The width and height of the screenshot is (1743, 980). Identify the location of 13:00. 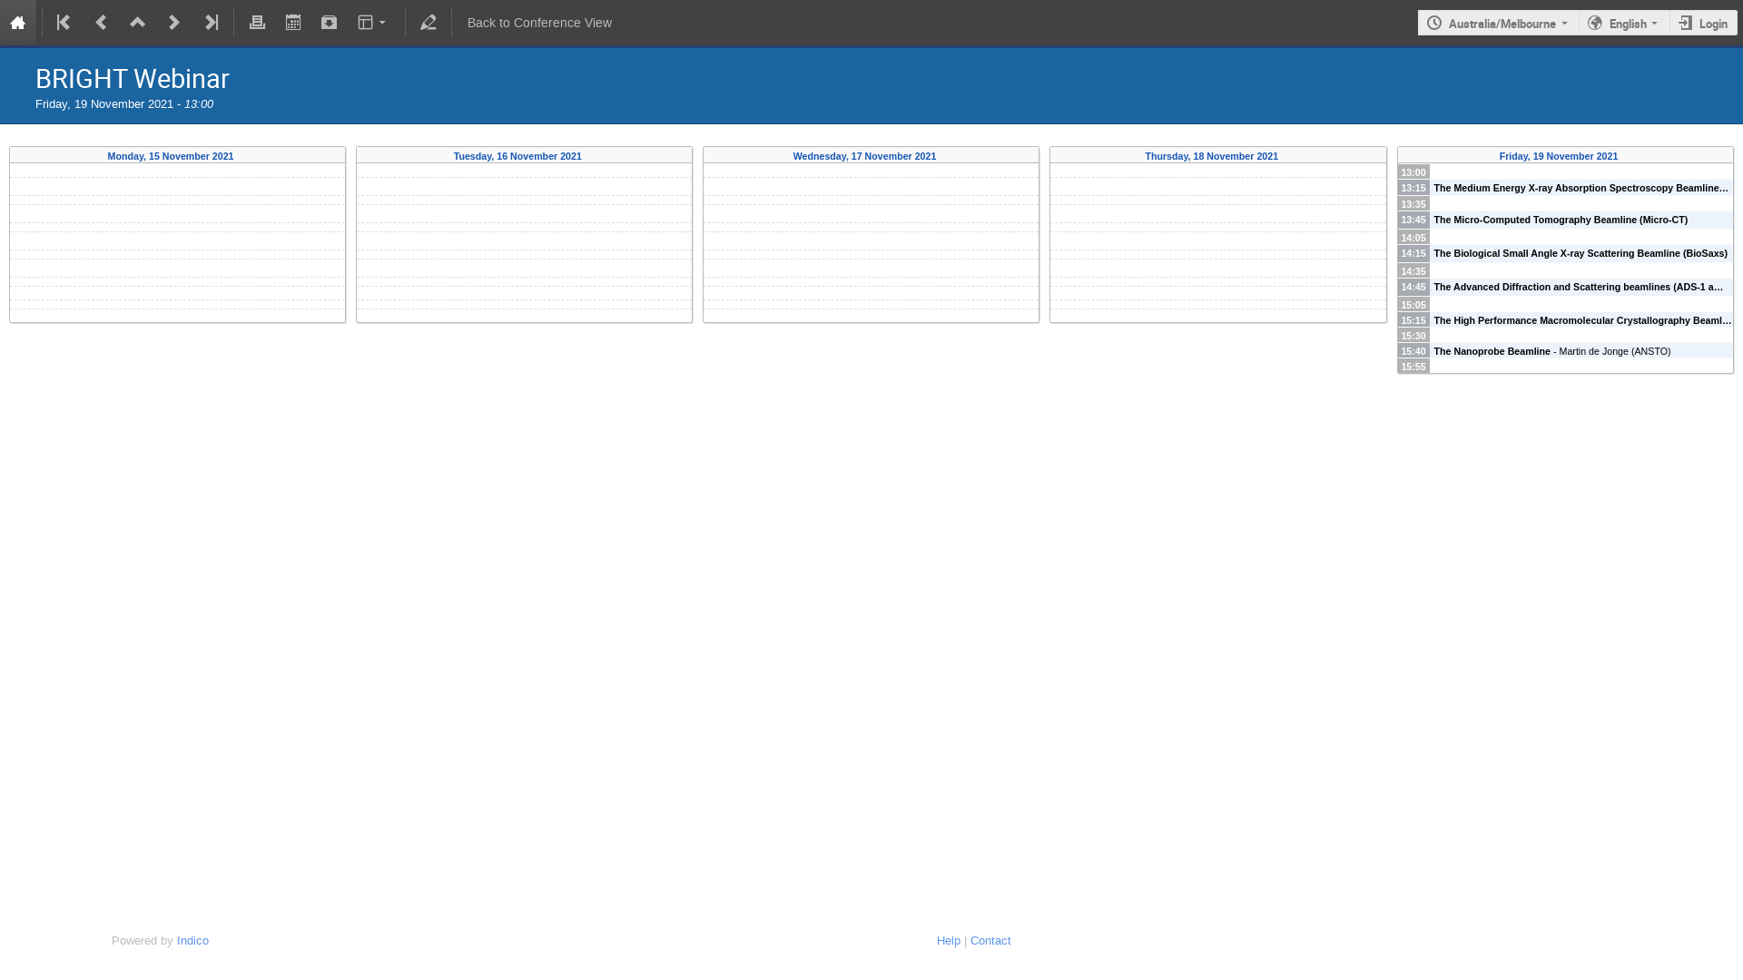
(1565, 171).